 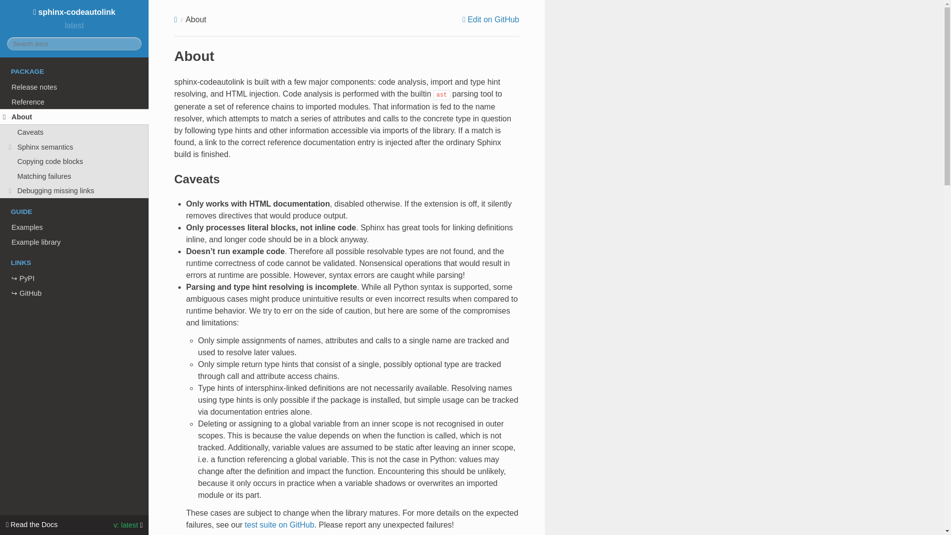 What do you see at coordinates (74, 117) in the screenshot?
I see `About` at bounding box center [74, 117].